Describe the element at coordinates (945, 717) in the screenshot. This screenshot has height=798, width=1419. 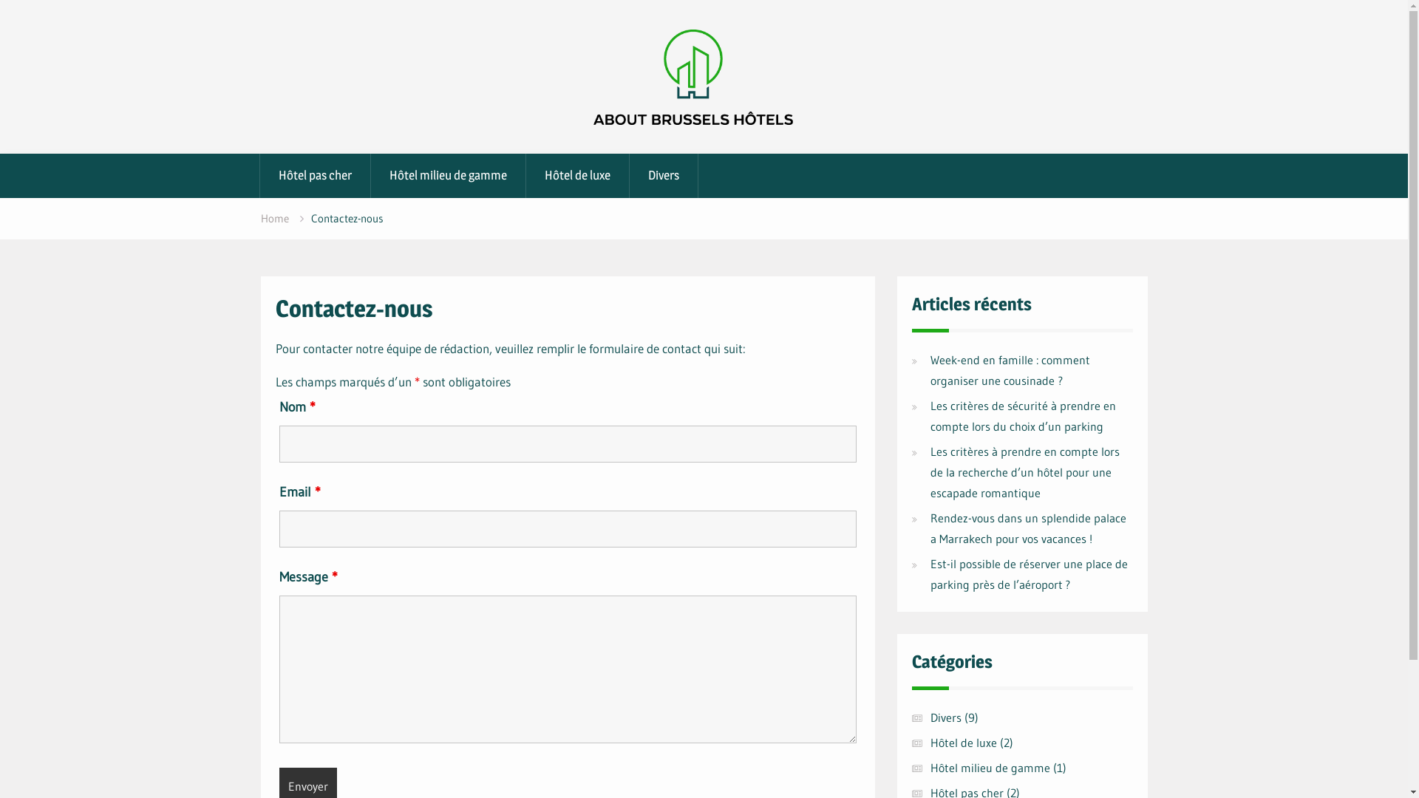
I see `Divers` at that location.